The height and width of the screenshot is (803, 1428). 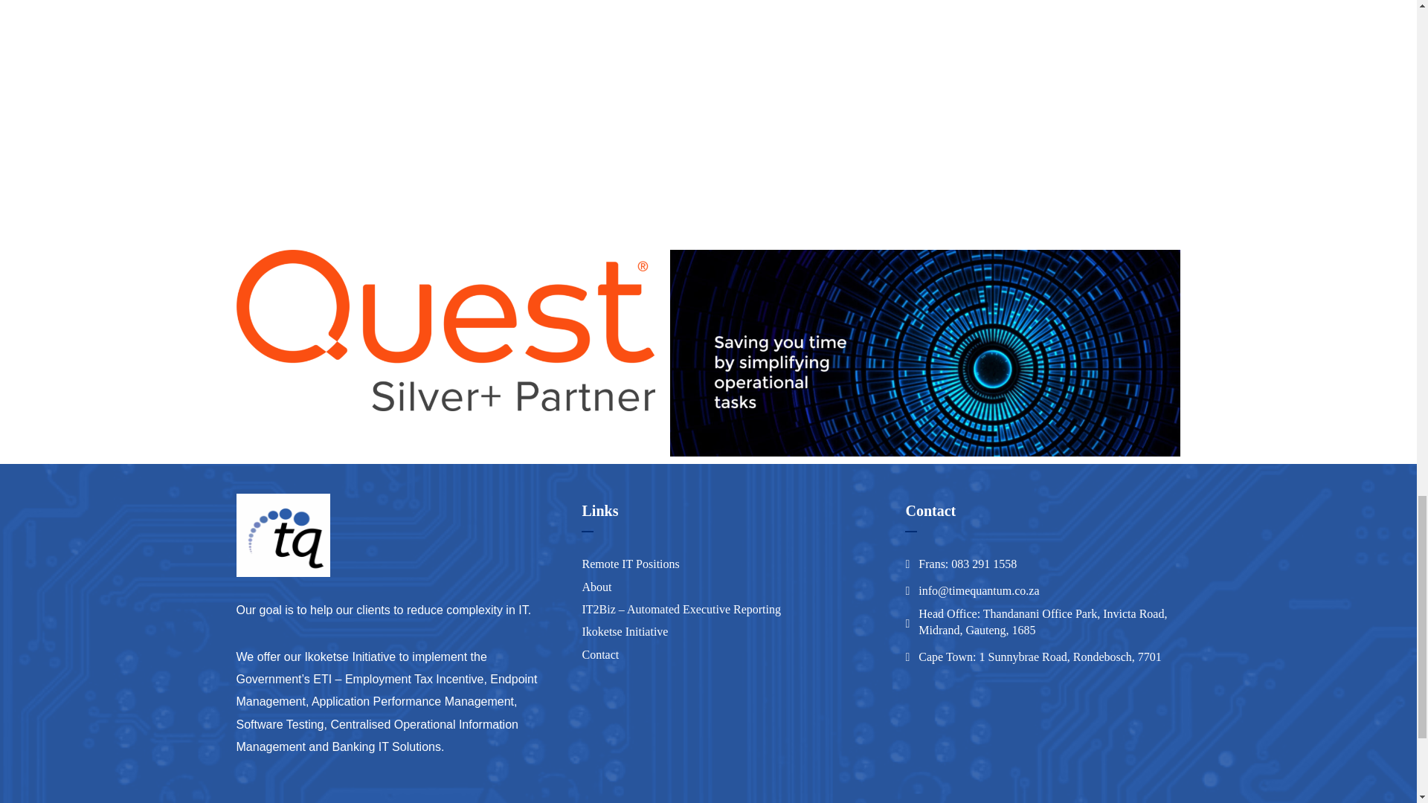 What do you see at coordinates (967, 564) in the screenshot?
I see `address` at bounding box center [967, 564].